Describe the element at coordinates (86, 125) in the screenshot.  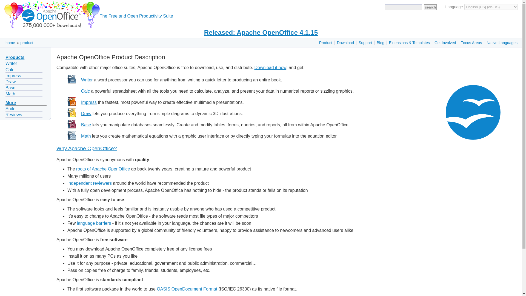
I see `Base` at that location.